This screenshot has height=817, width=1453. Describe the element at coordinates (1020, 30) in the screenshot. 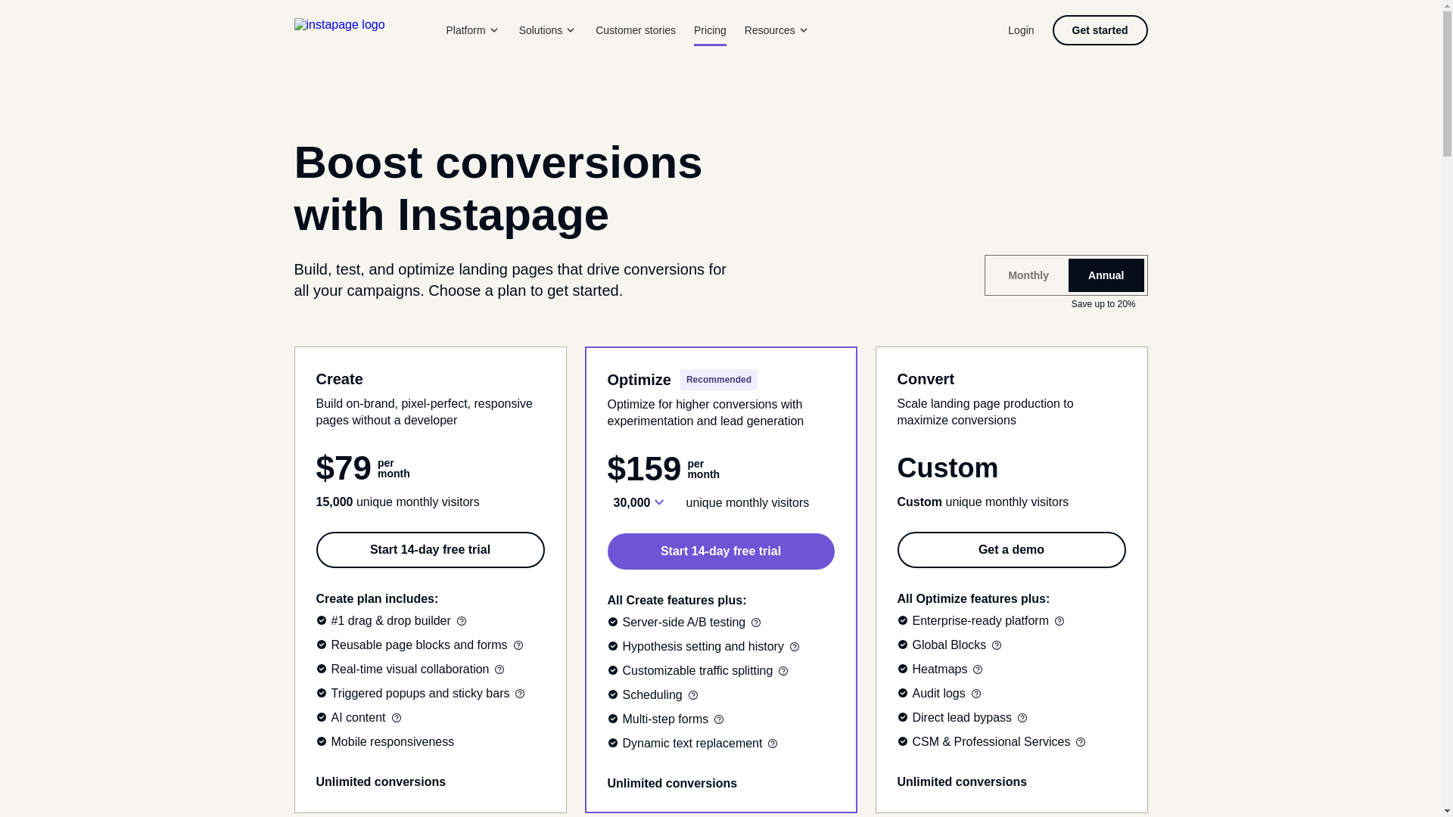

I see `Login` at that location.